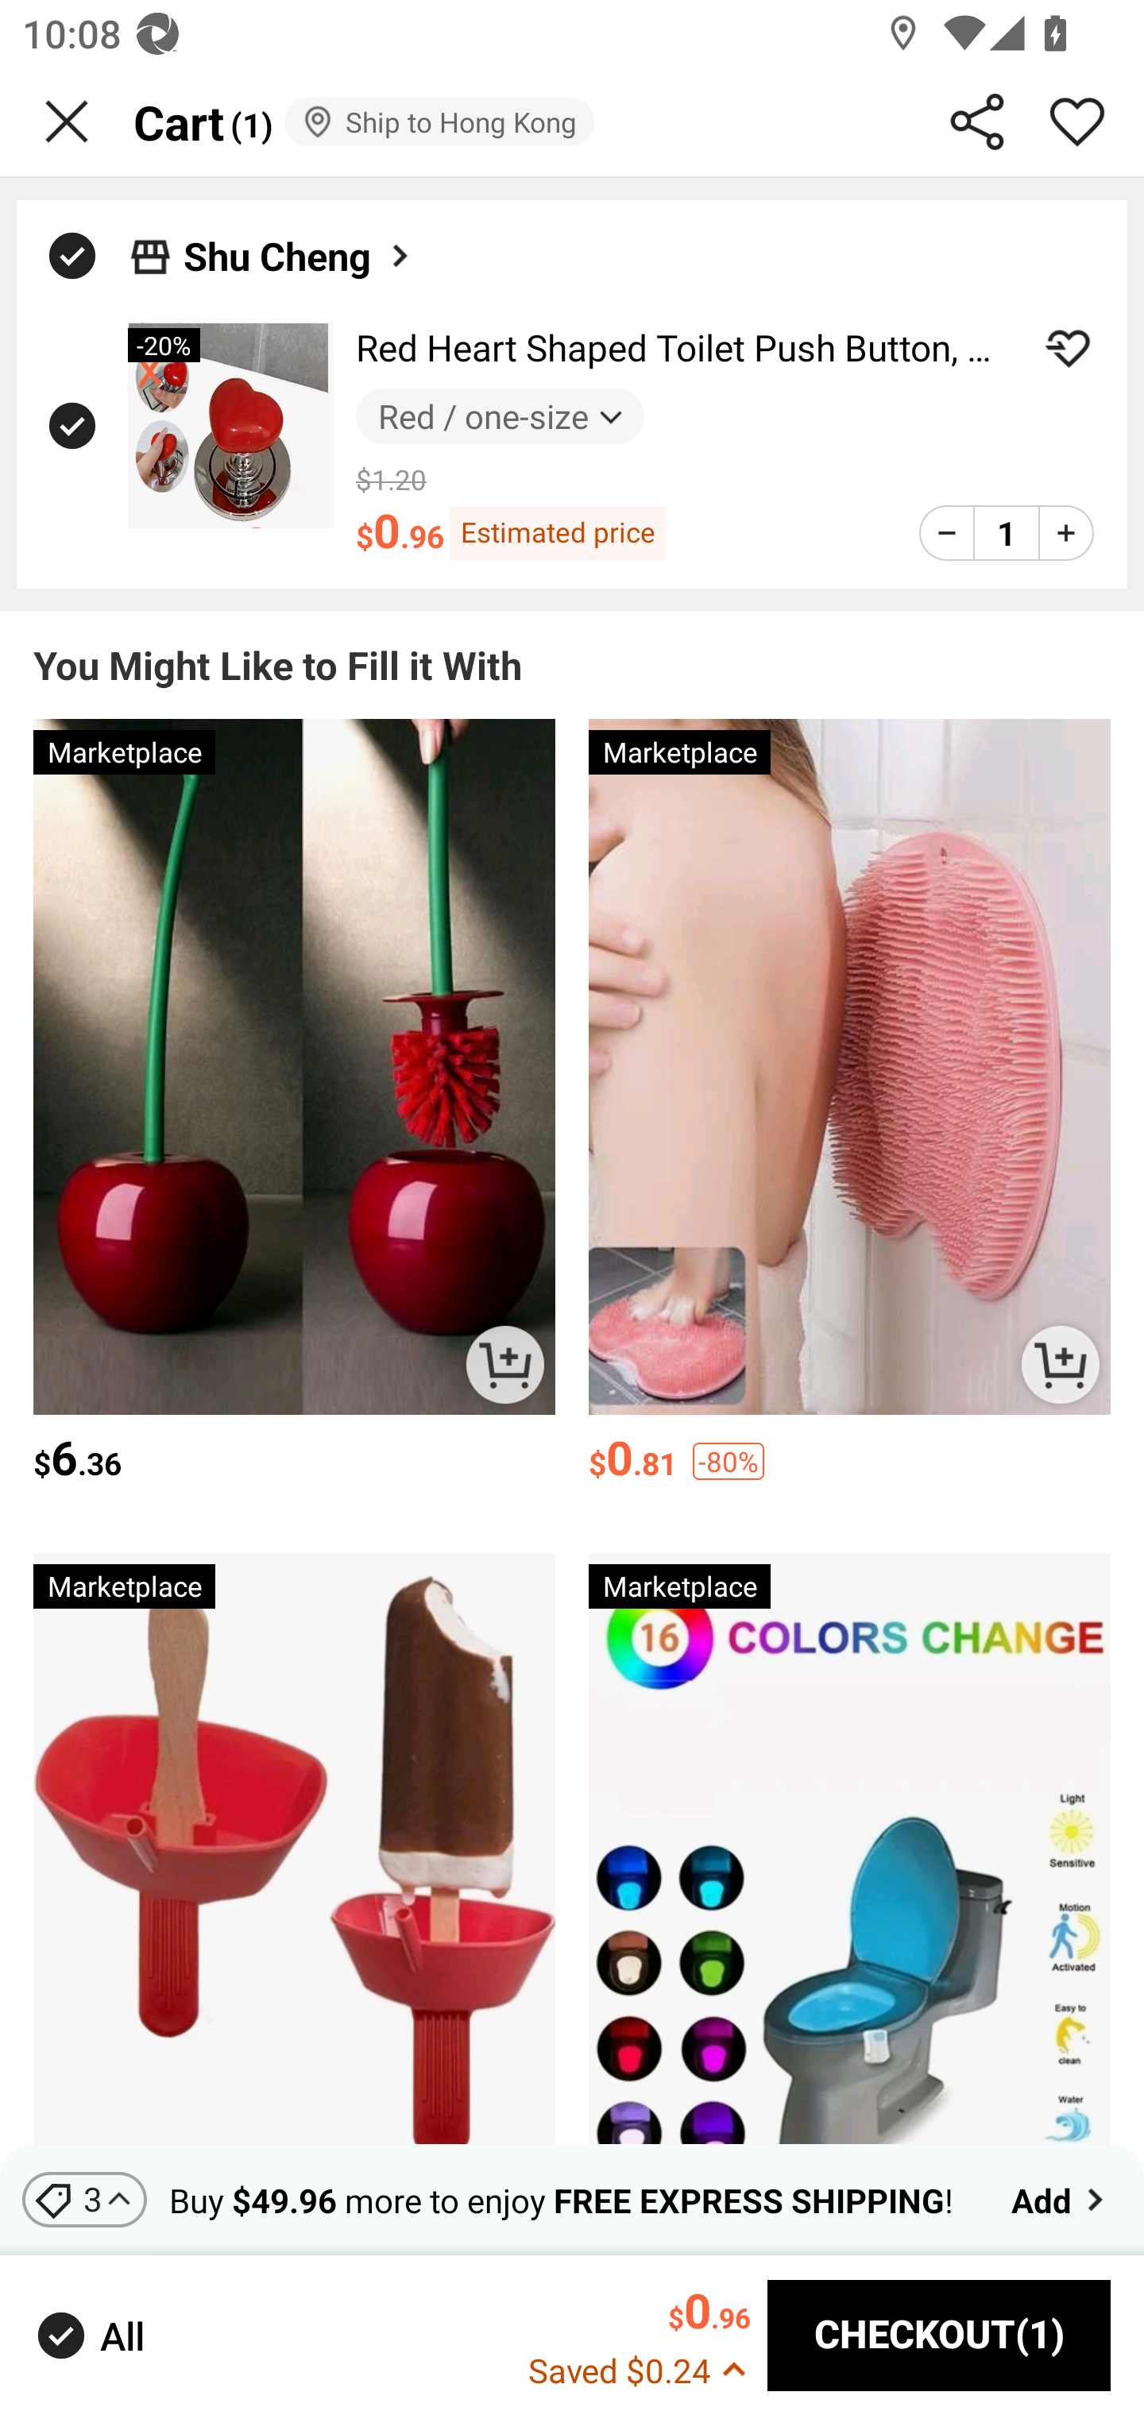 The image size is (1144, 2415). What do you see at coordinates (1068, 349) in the screenshot?
I see `ADD TO WISHLIST` at bounding box center [1068, 349].